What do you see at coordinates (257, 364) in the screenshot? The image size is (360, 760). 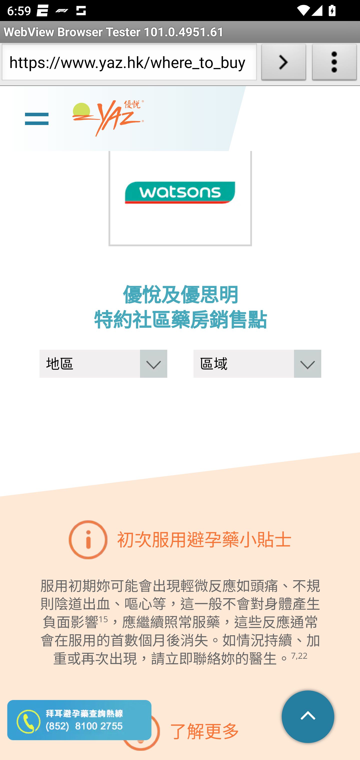 I see `區域` at bounding box center [257, 364].